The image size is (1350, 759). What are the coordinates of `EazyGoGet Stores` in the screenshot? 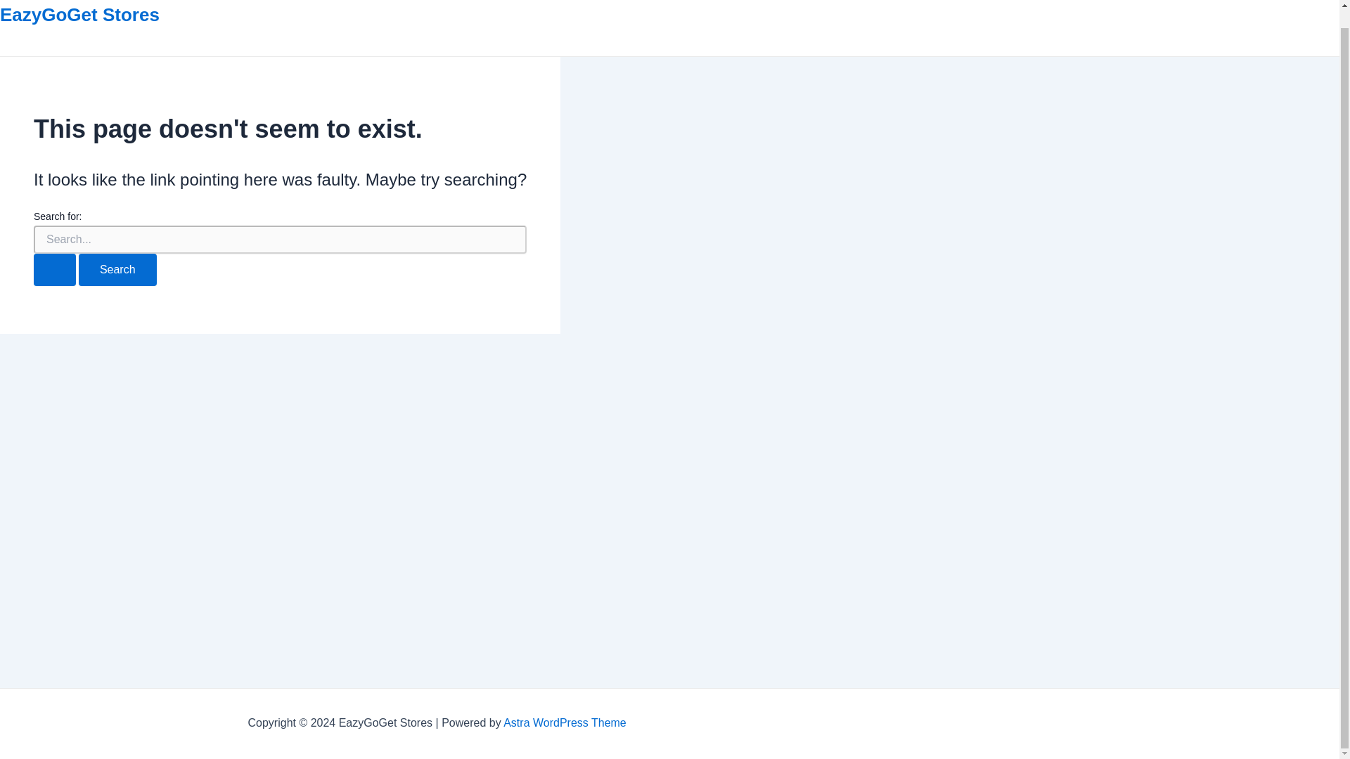 It's located at (79, 14).